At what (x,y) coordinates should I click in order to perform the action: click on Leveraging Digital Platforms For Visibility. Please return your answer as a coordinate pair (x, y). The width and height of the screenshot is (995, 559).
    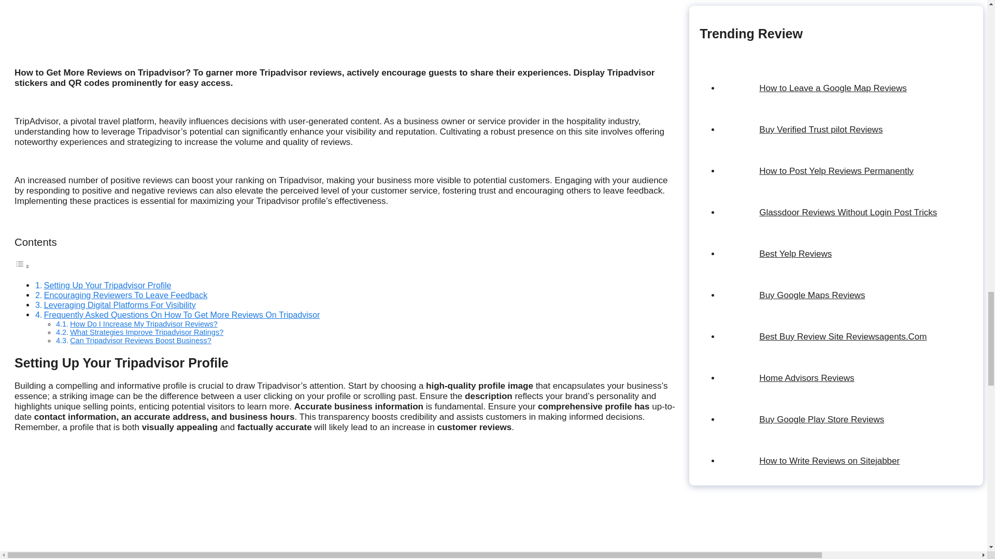
    Looking at the image, I should click on (120, 304).